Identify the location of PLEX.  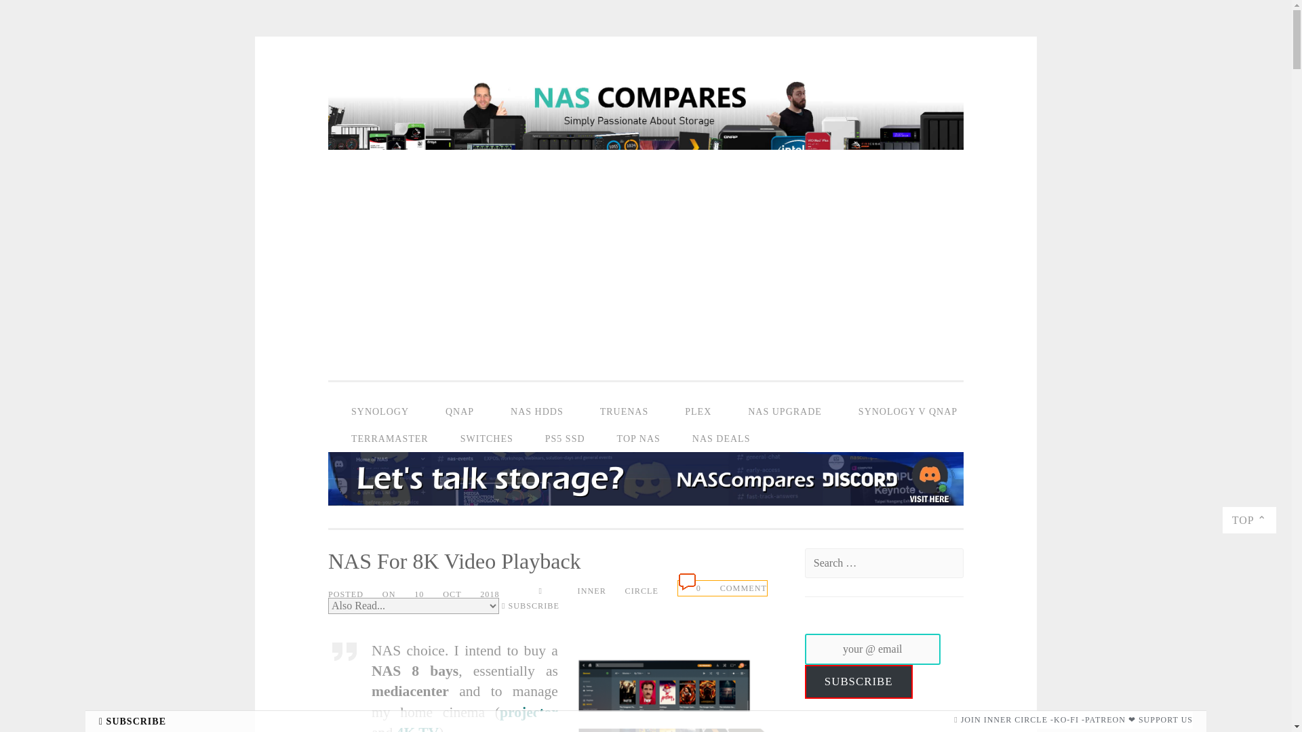
(697, 411).